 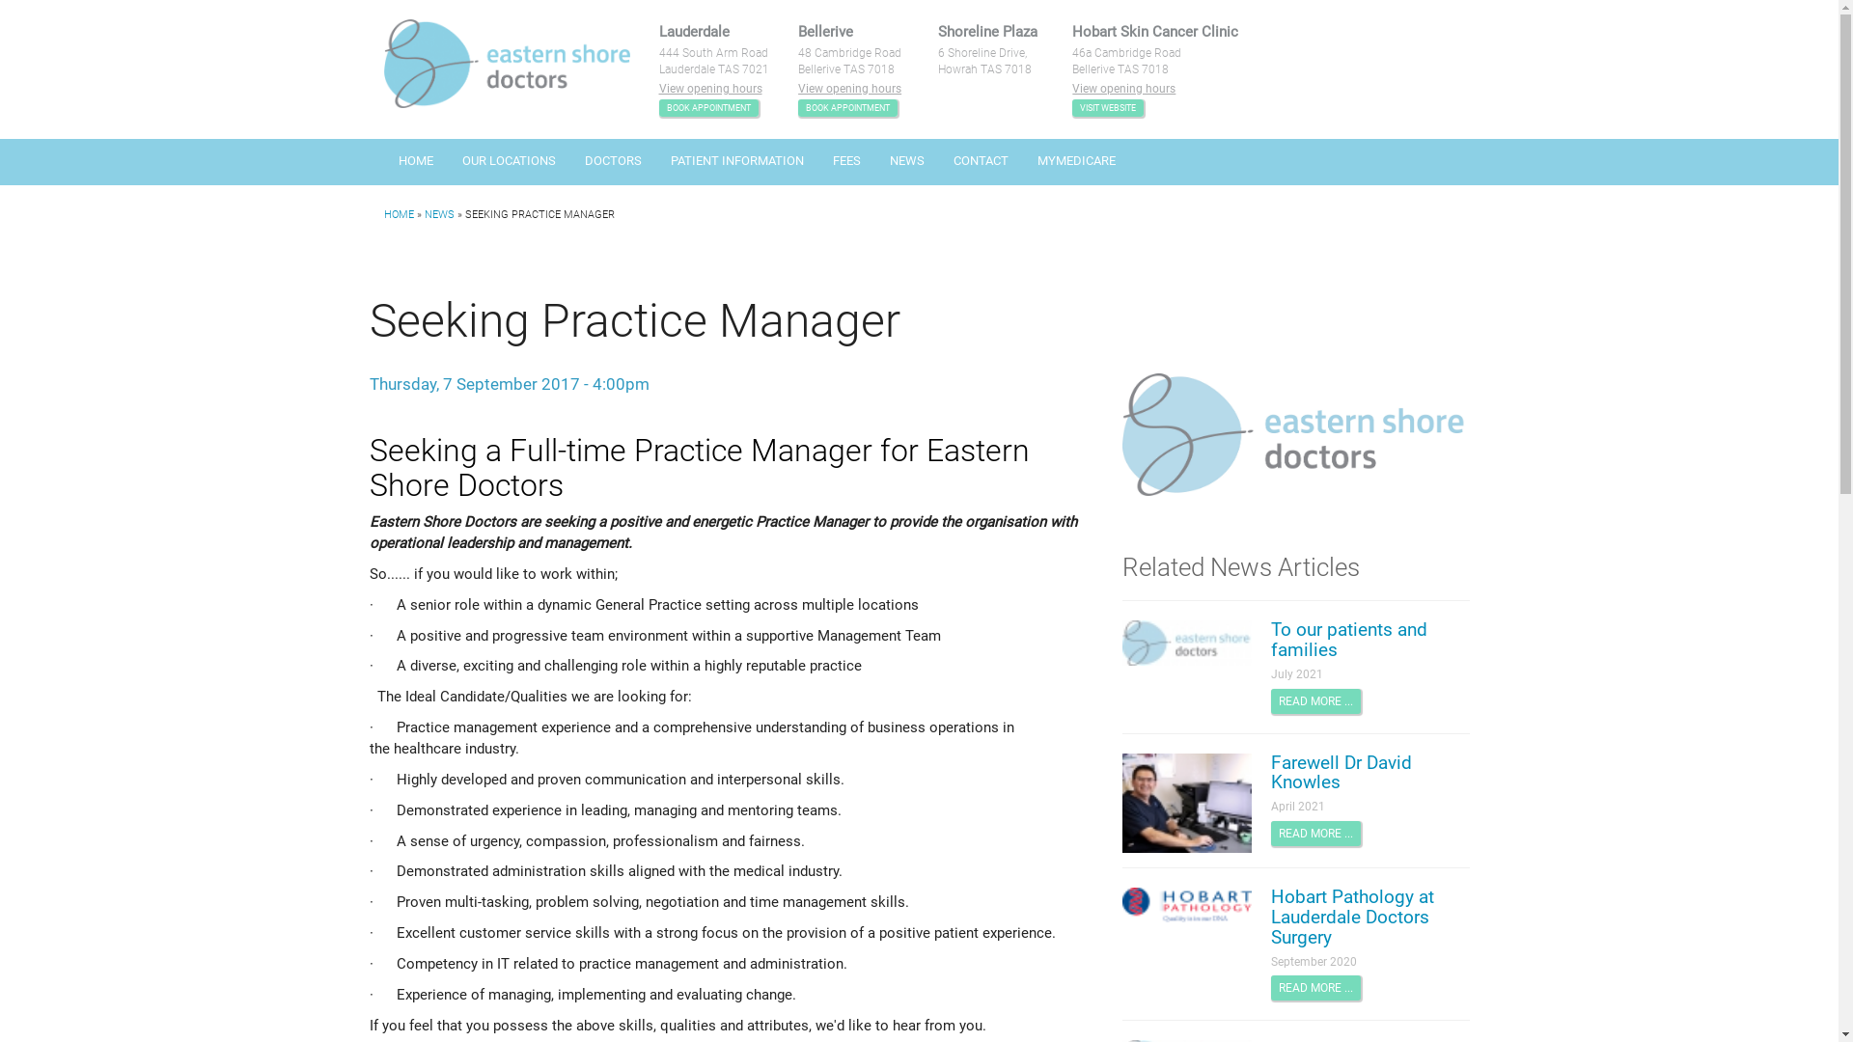 I want to click on View opening hours, so click(x=1123, y=89).